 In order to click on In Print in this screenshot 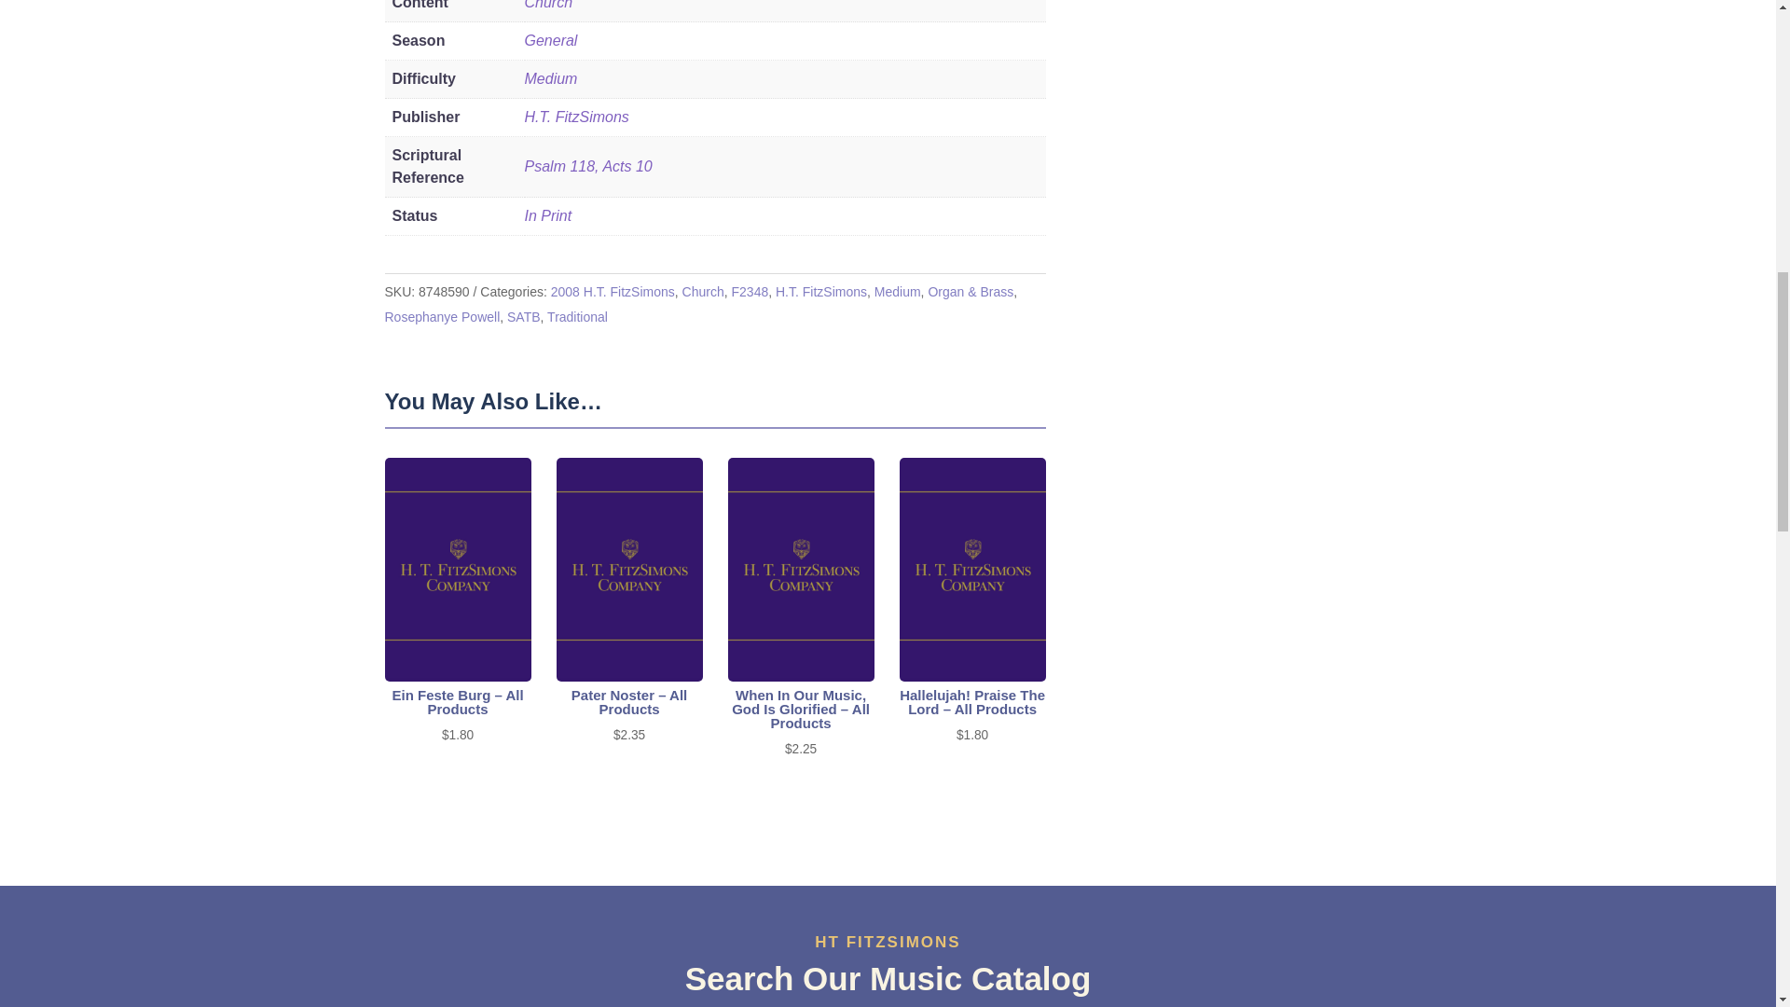, I will do `click(547, 214)`.